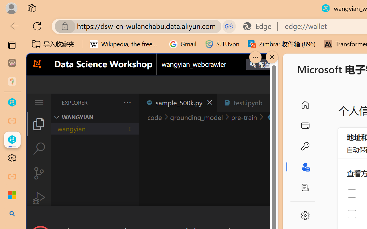  What do you see at coordinates (12, 102) in the screenshot?
I see `wangyian_dsw - DSW` at bounding box center [12, 102].